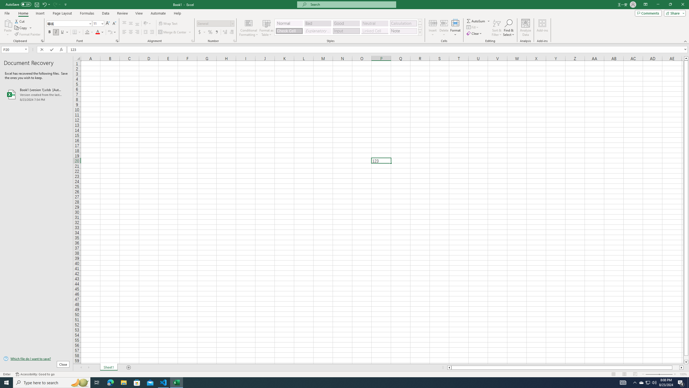  I want to click on Page Layout, so click(624, 374).